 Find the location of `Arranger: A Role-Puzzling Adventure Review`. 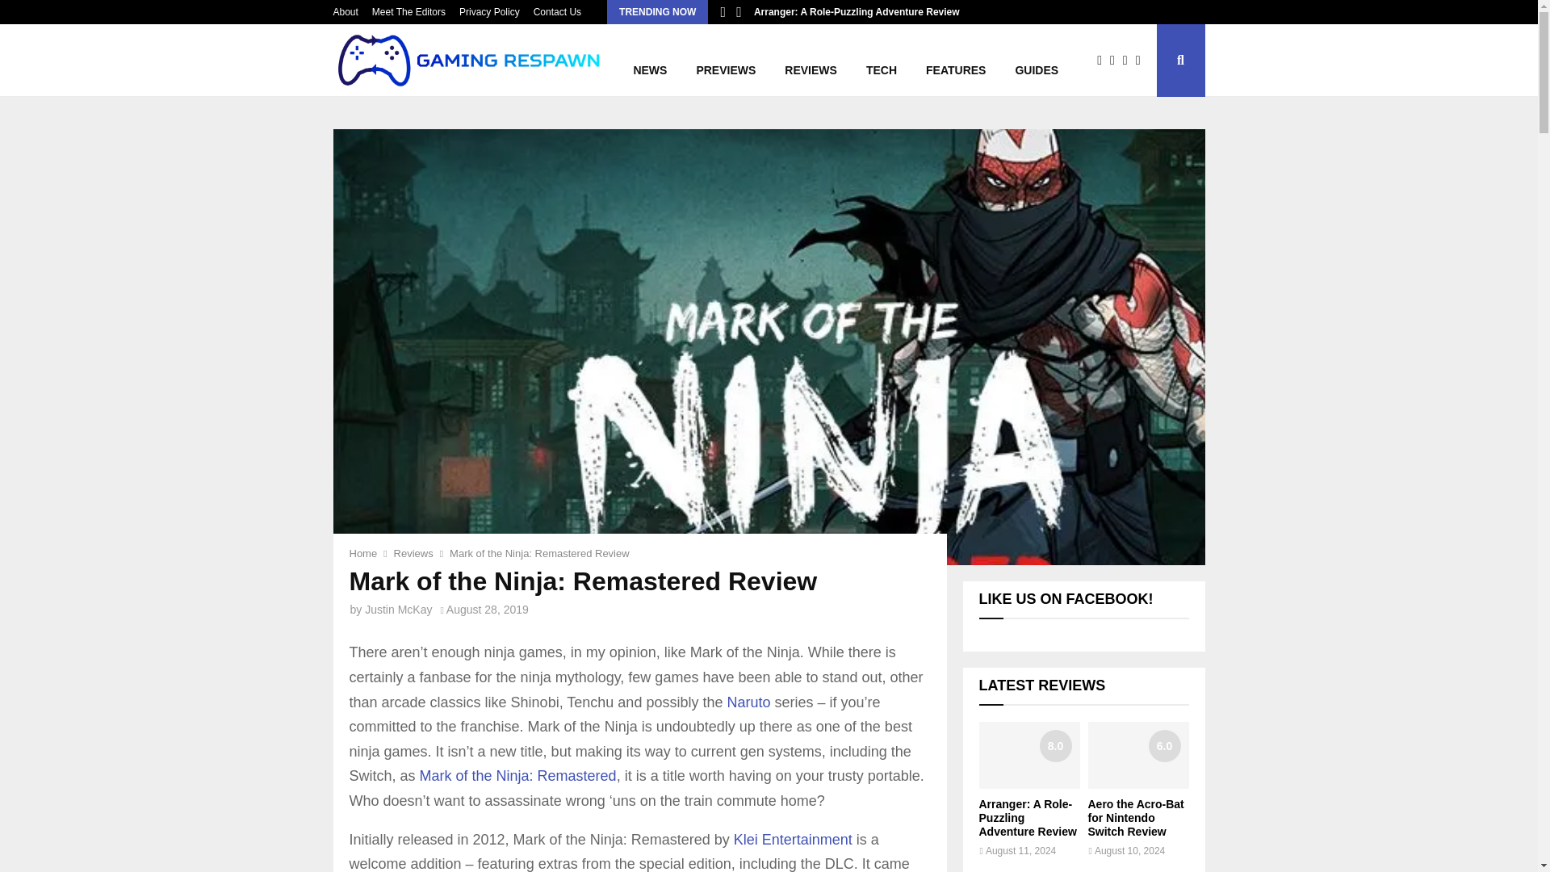

Arranger: A Role-Puzzling Adventure Review is located at coordinates (856, 11).